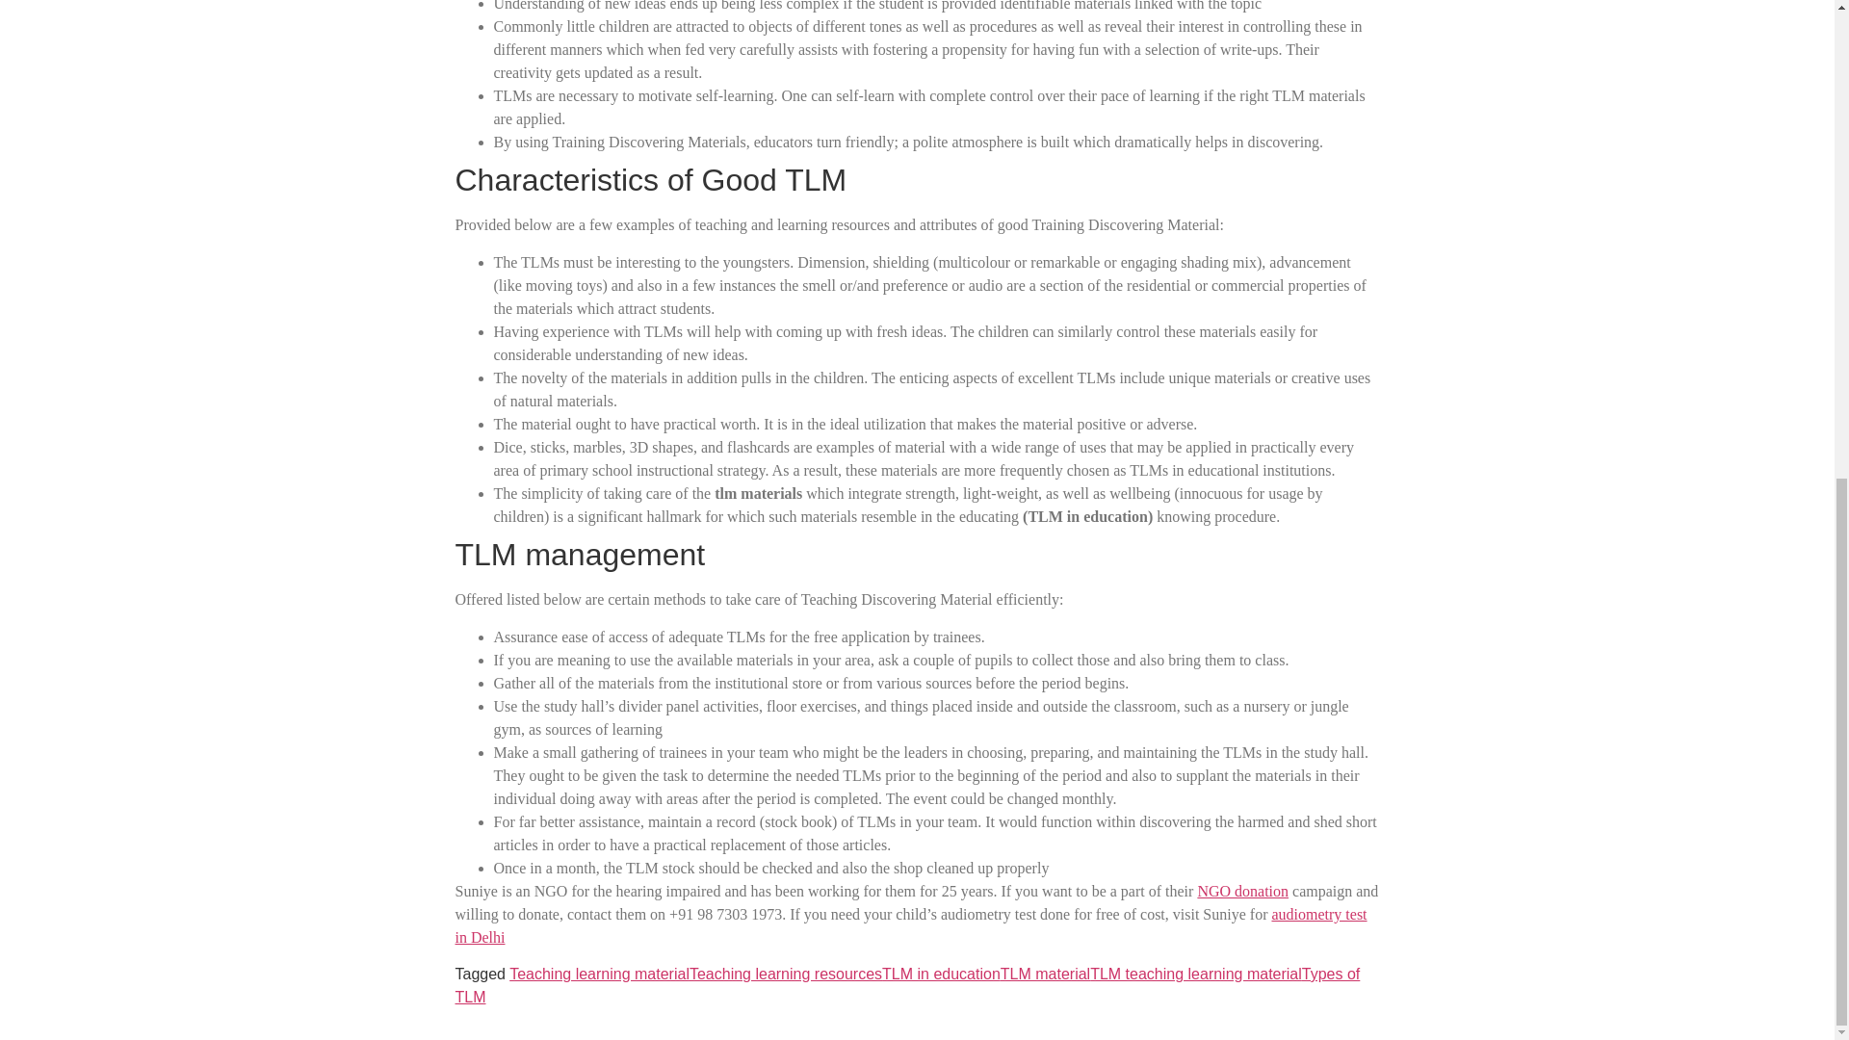 The width and height of the screenshot is (1849, 1040). Describe the element at coordinates (940, 974) in the screenshot. I see `TLM in education` at that location.